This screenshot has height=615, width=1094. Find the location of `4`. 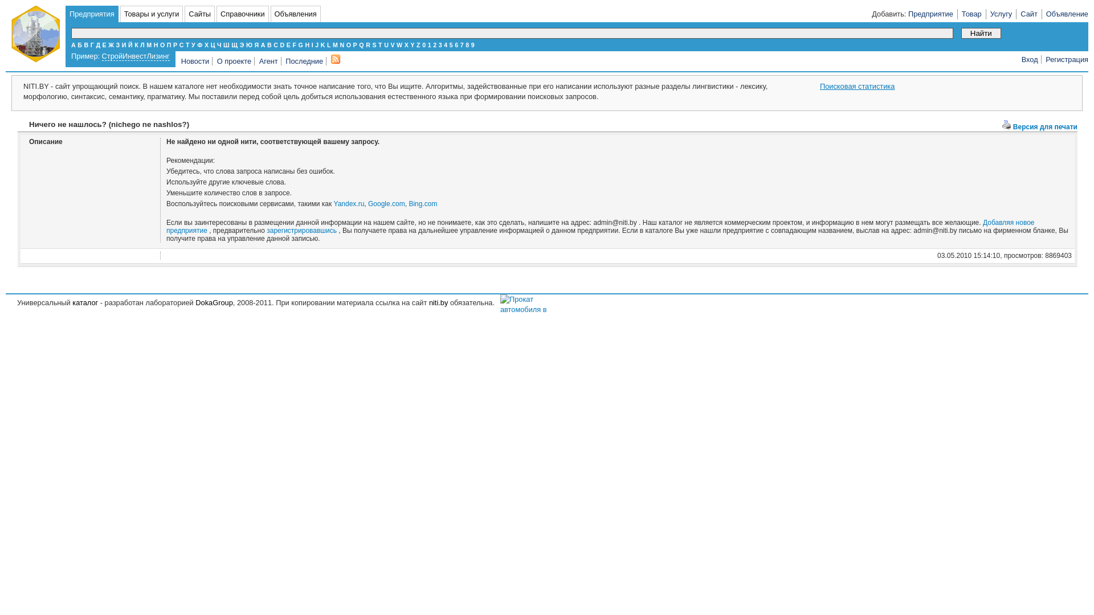

4 is located at coordinates (446, 45).